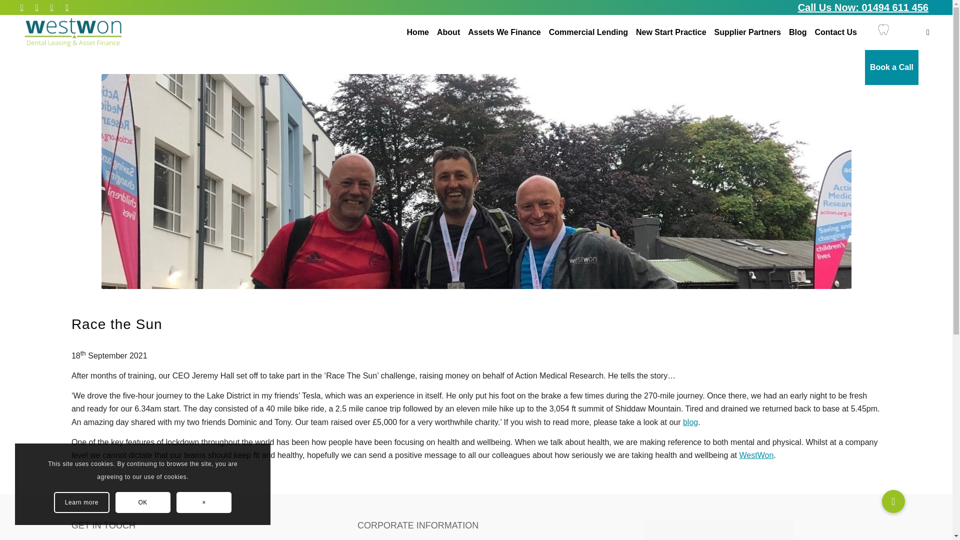  Describe the element at coordinates (37, 7) in the screenshot. I see `Youtube` at that location.